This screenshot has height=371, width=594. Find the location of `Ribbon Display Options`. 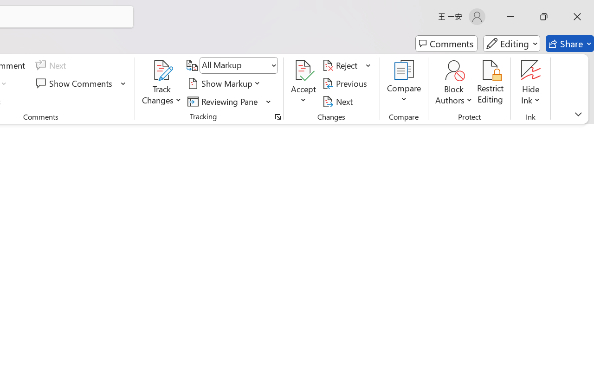

Ribbon Display Options is located at coordinates (578, 114).